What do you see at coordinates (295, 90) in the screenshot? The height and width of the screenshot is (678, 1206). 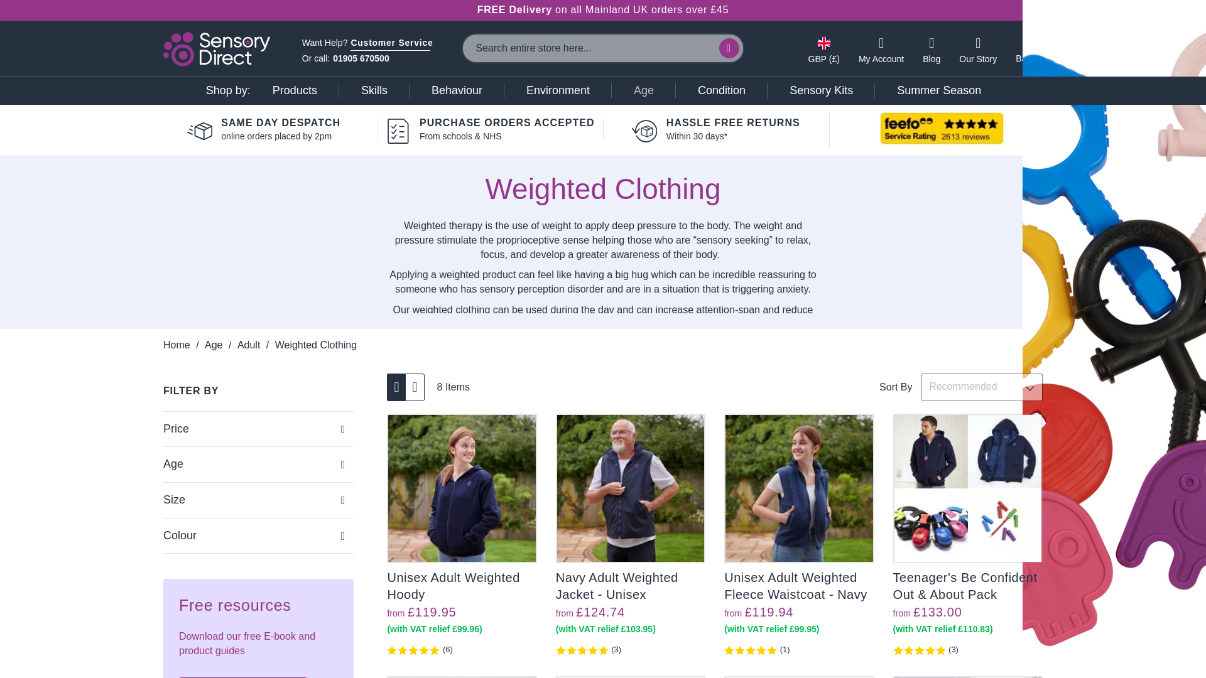 I see `Products` at bounding box center [295, 90].